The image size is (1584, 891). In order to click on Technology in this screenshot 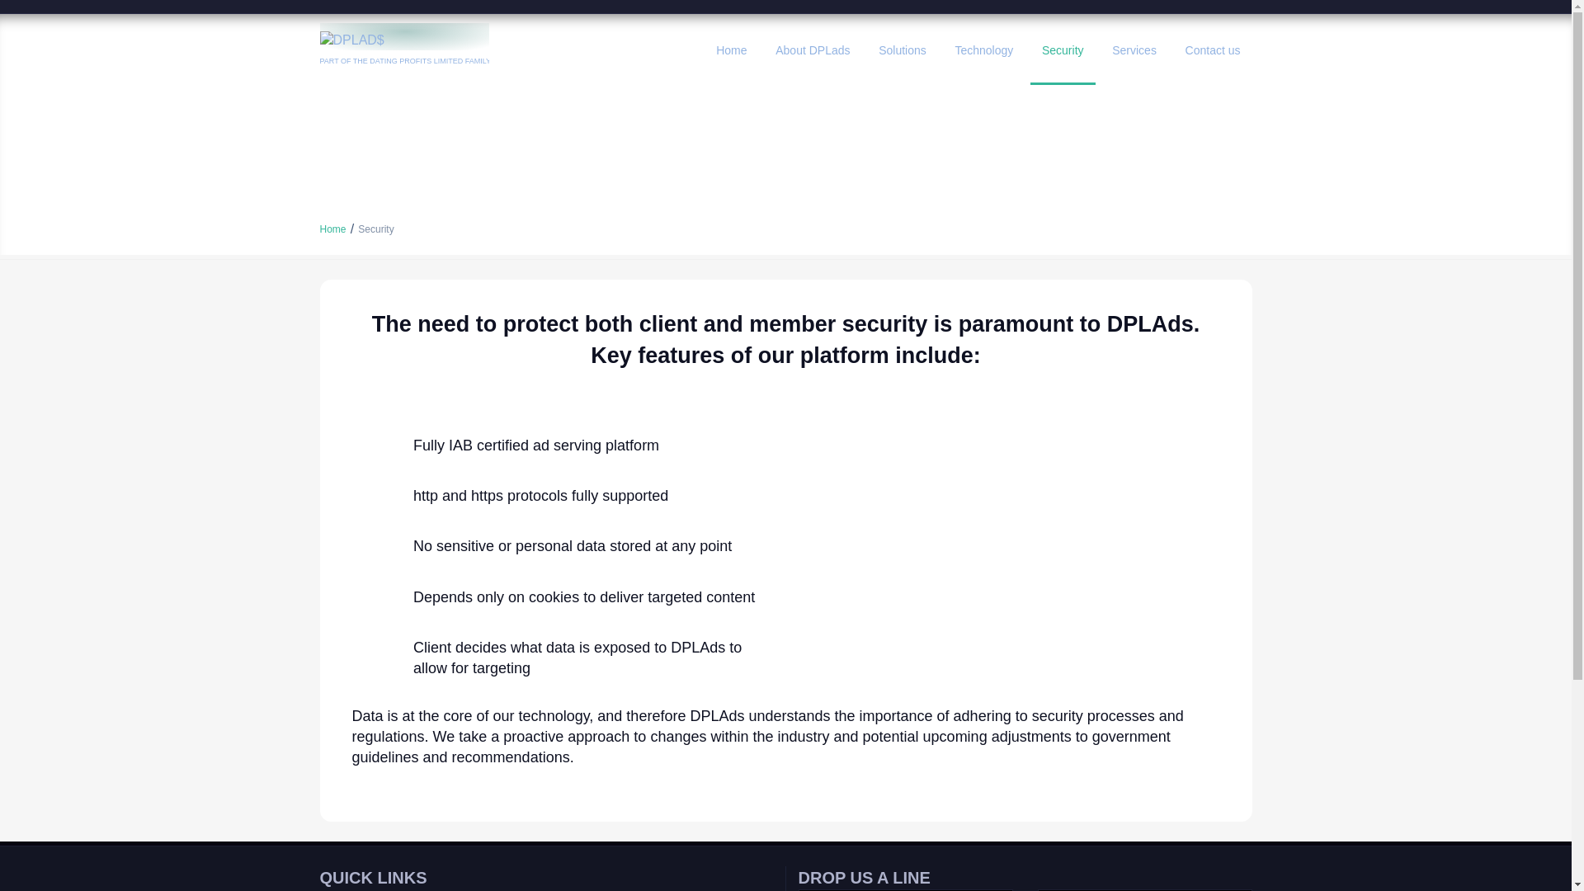, I will do `click(983, 49)`.